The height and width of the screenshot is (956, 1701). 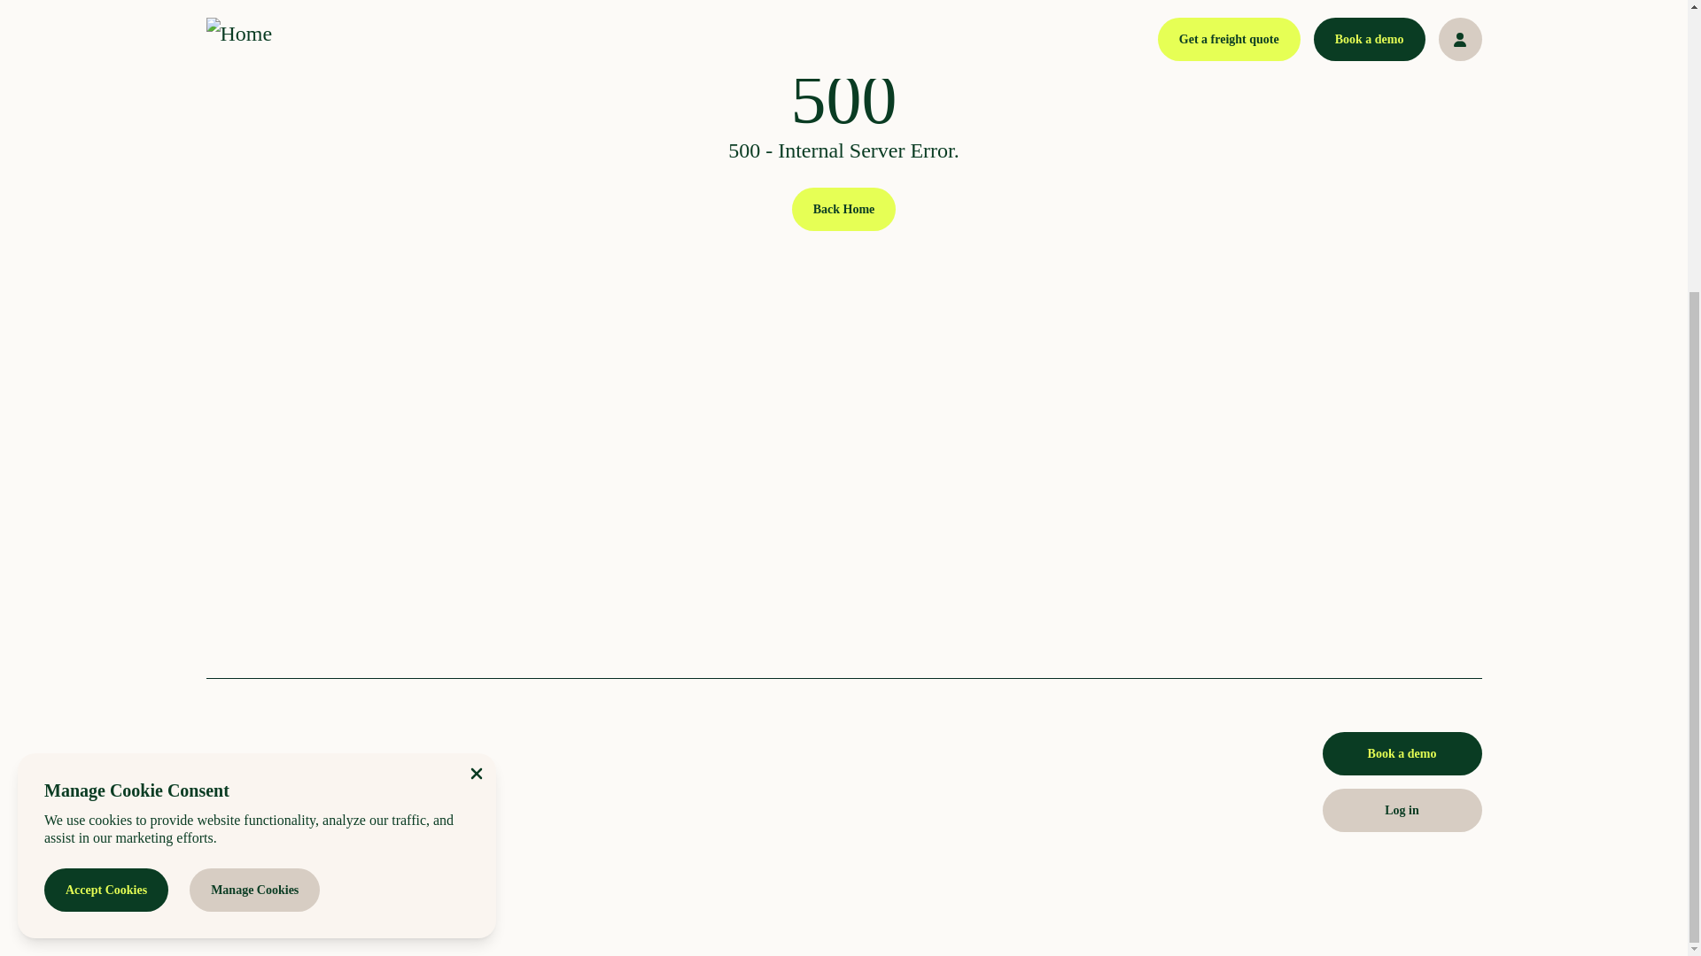 I want to click on Accept Cookies, so click(x=106, y=480).